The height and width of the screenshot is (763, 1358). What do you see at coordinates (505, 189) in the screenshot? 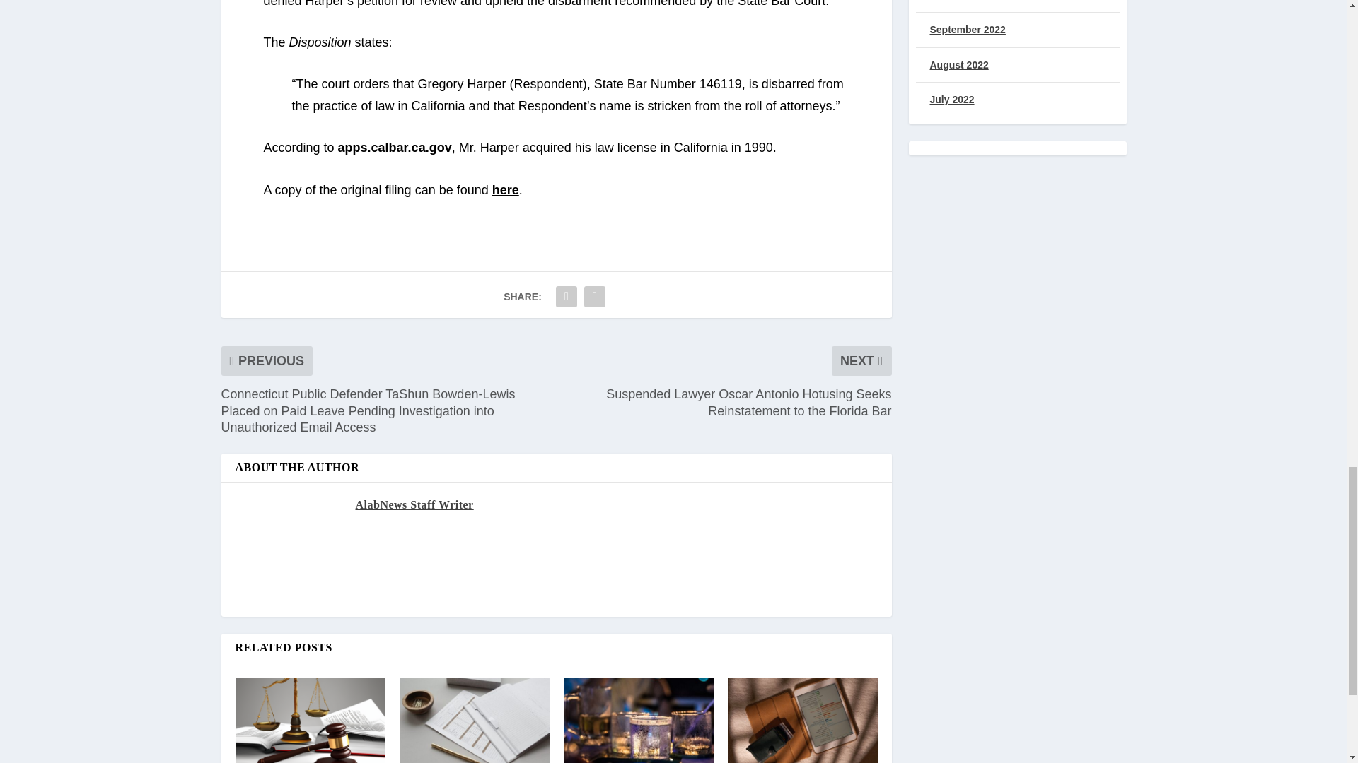
I see `here` at bounding box center [505, 189].